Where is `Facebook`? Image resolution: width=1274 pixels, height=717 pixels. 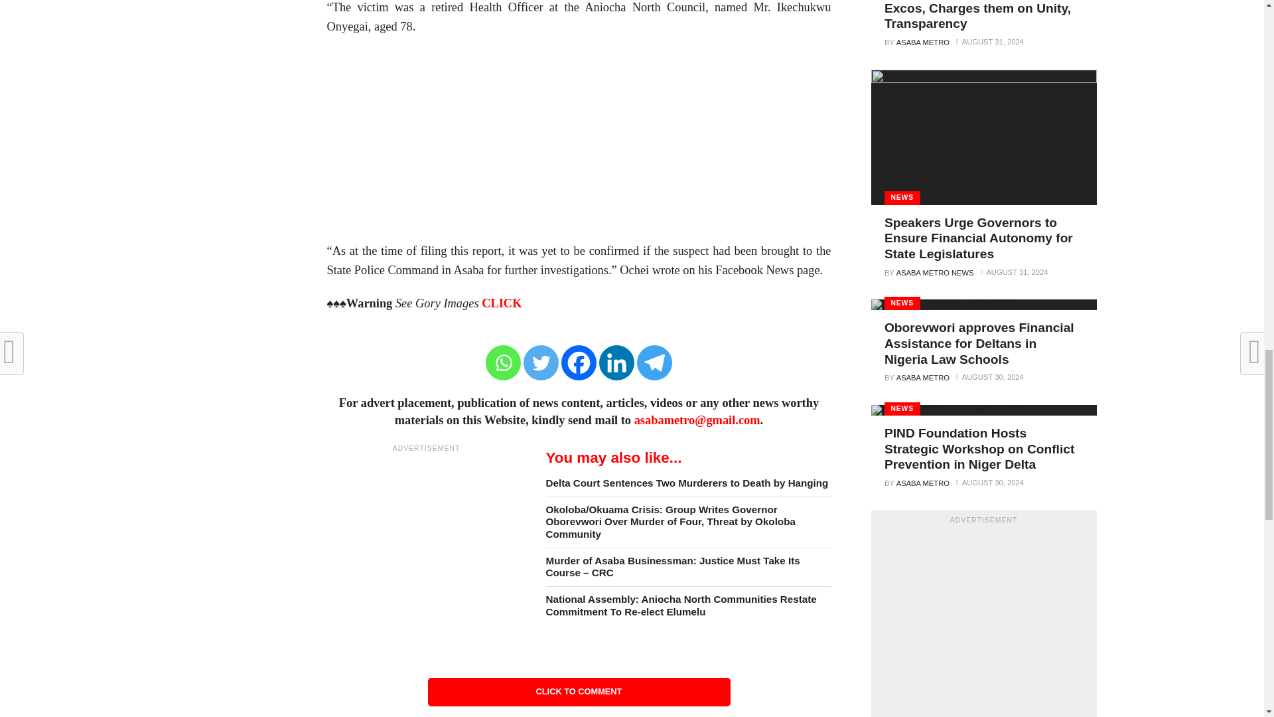
Facebook is located at coordinates (579, 362).